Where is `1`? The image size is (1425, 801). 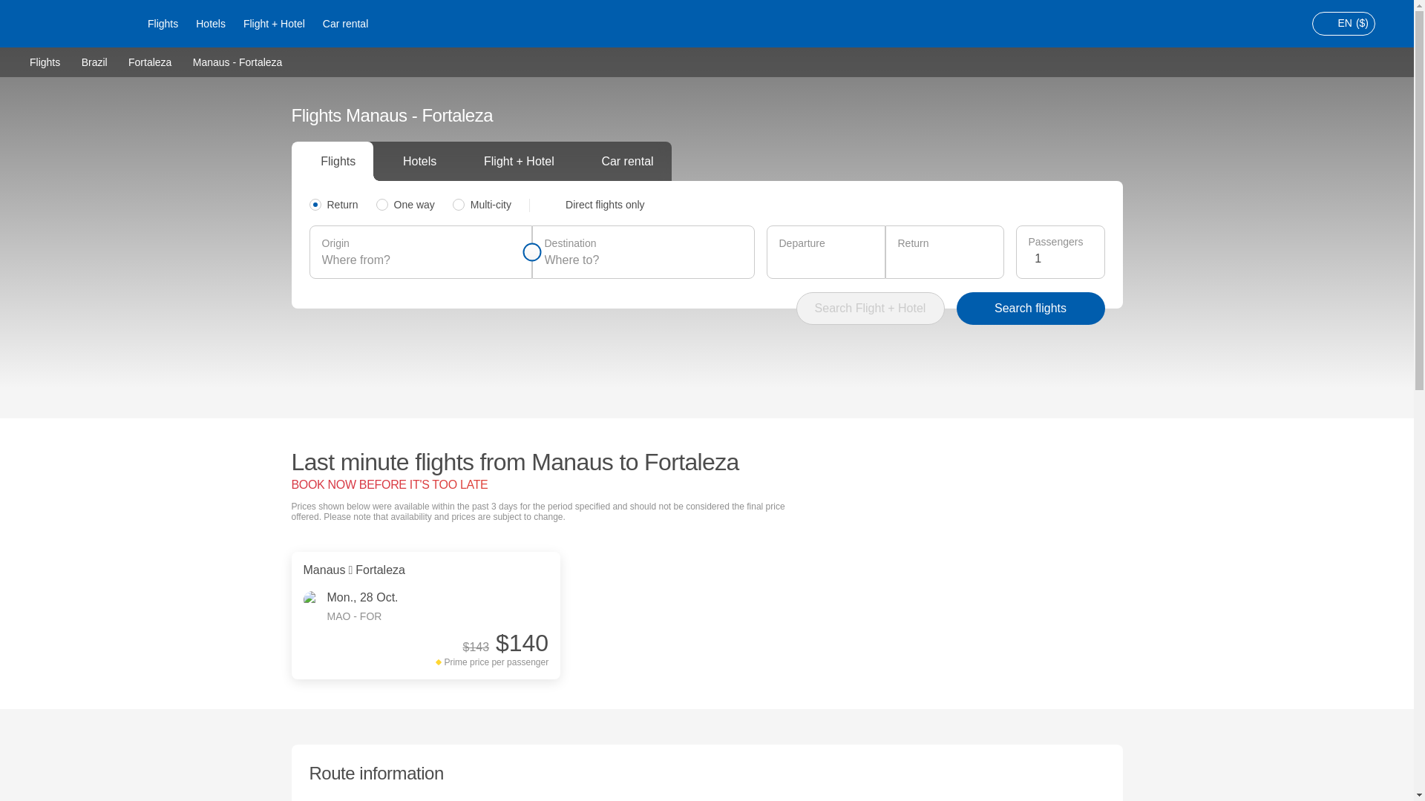 1 is located at coordinates (1063, 258).